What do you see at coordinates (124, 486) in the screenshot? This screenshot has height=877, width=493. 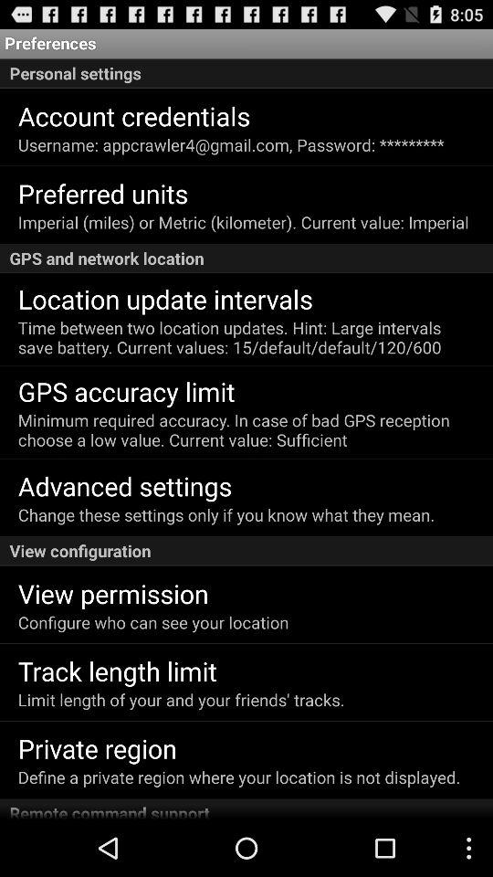 I see `choose item above the change these settings icon` at bounding box center [124, 486].